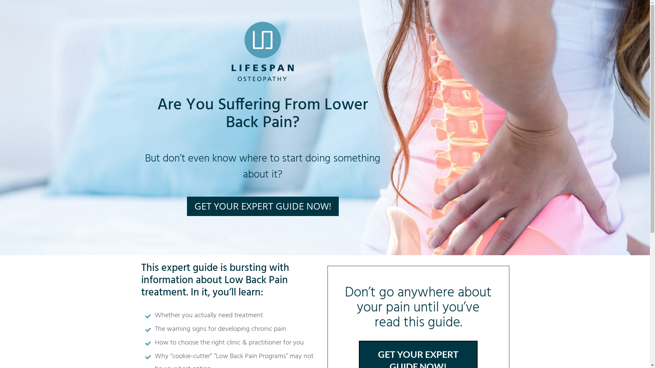 This screenshot has width=655, height=368. Describe the element at coordinates (263, 51) in the screenshot. I see `life span logo small` at that location.